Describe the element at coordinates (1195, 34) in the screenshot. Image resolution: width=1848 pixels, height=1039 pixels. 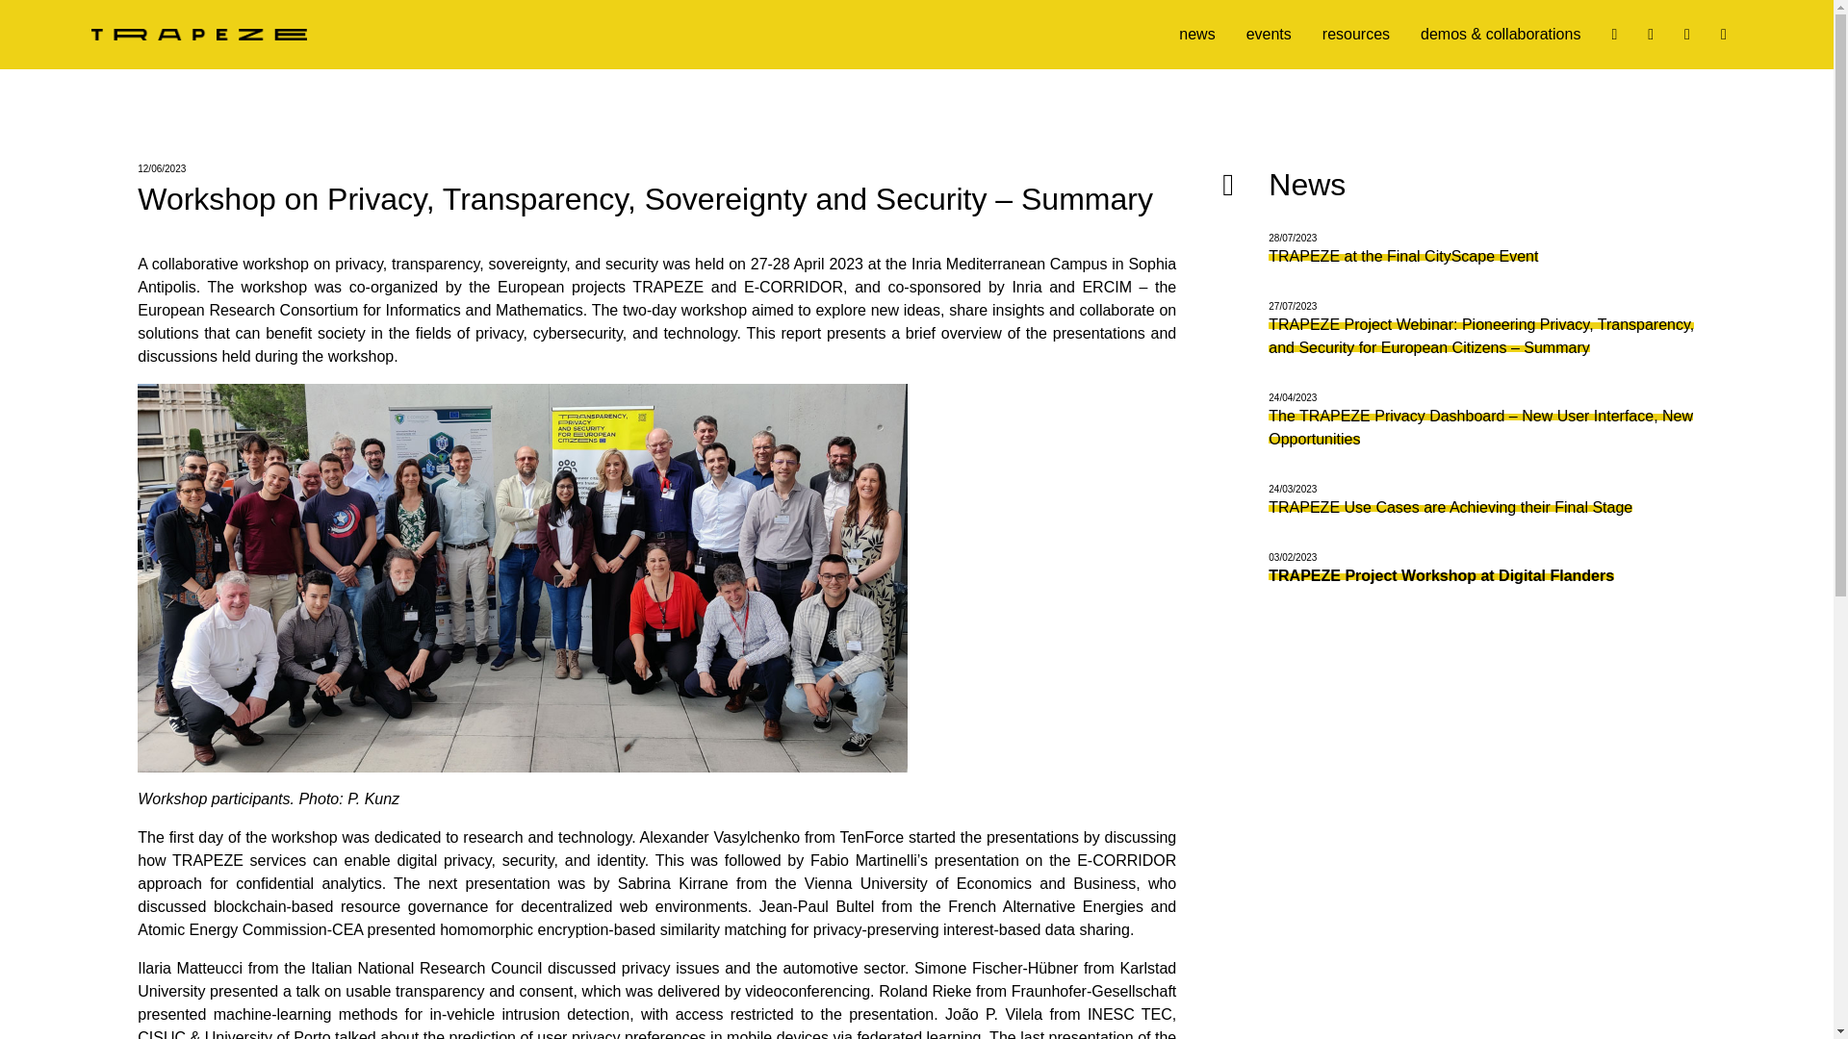
I see `News` at that location.